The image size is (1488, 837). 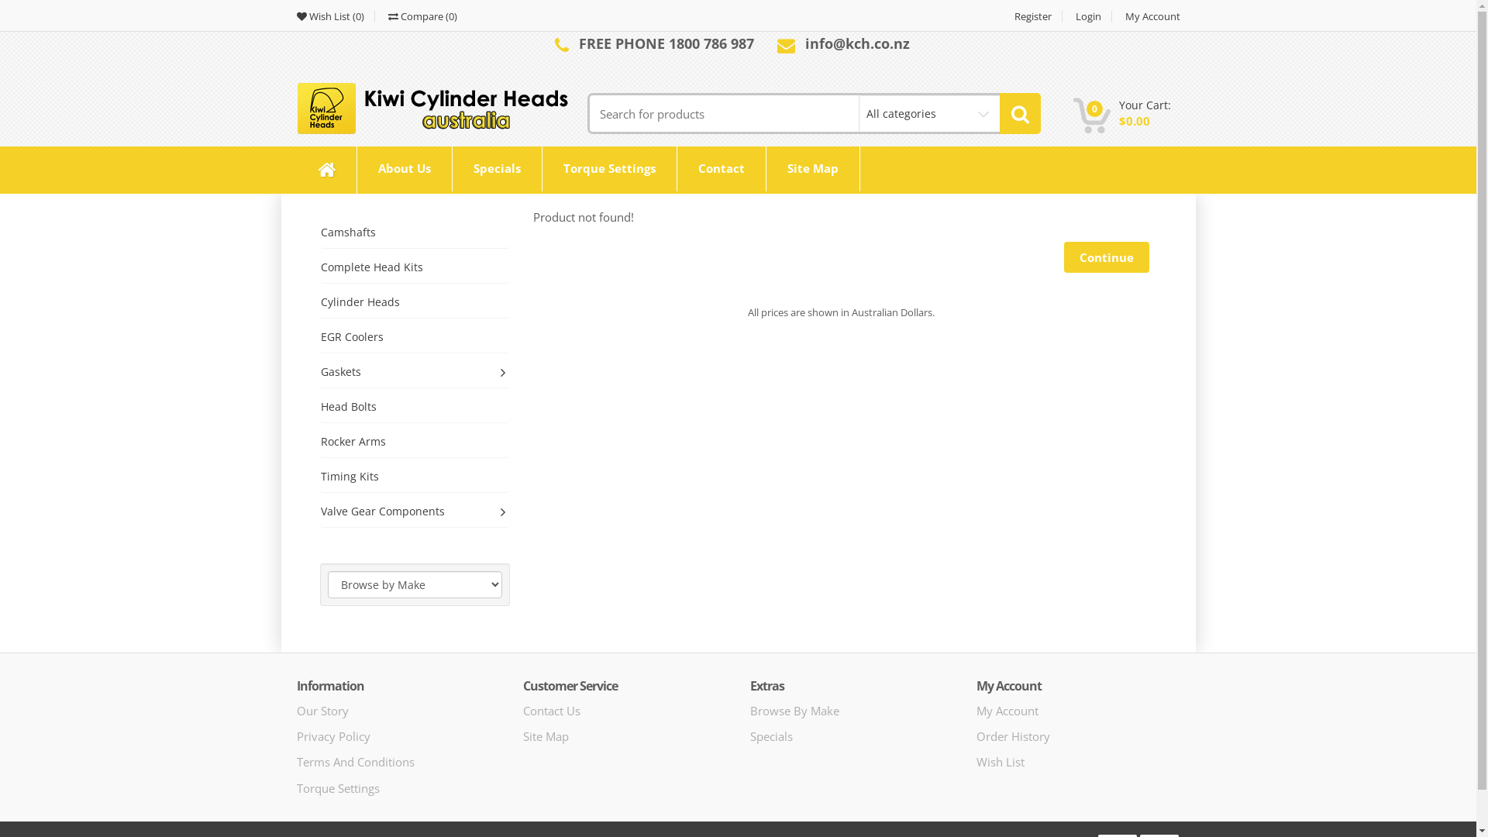 I want to click on Head Bolts, so click(x=415, y=407).